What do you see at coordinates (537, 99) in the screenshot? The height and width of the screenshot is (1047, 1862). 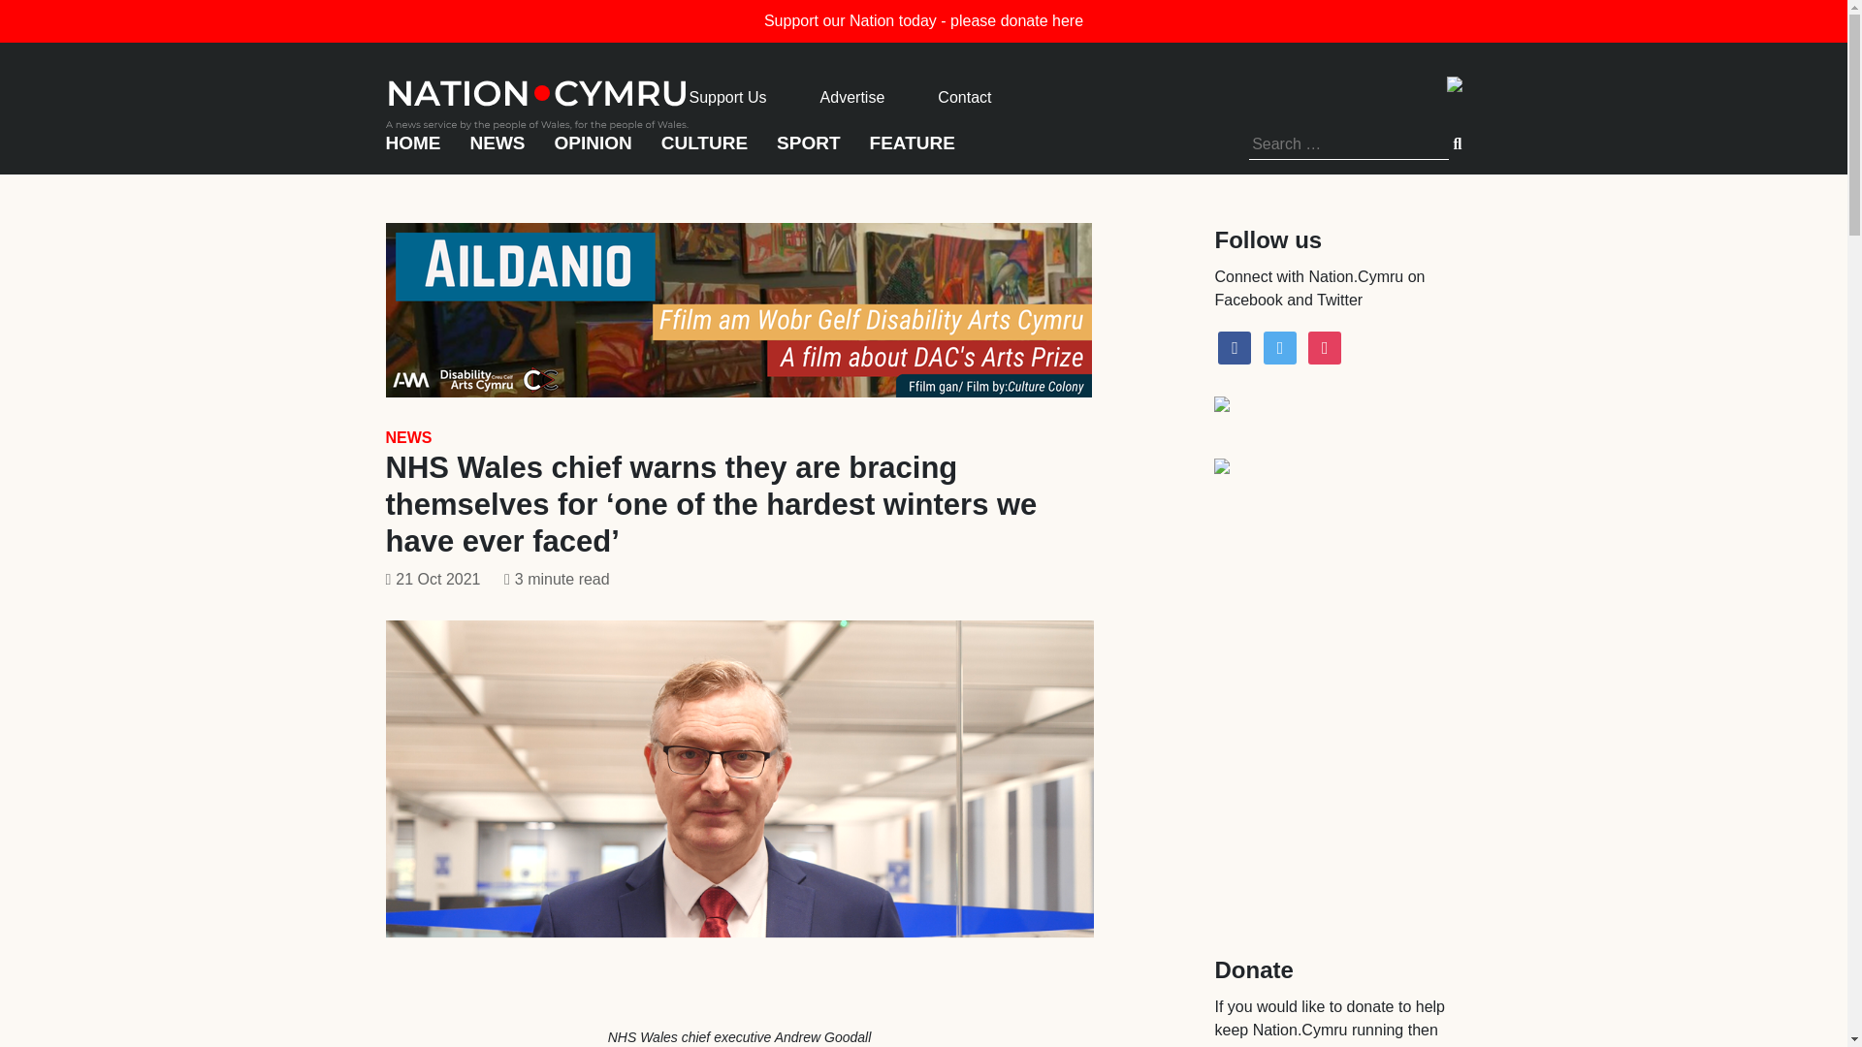 I see `home` at bounding box center [537, 99].